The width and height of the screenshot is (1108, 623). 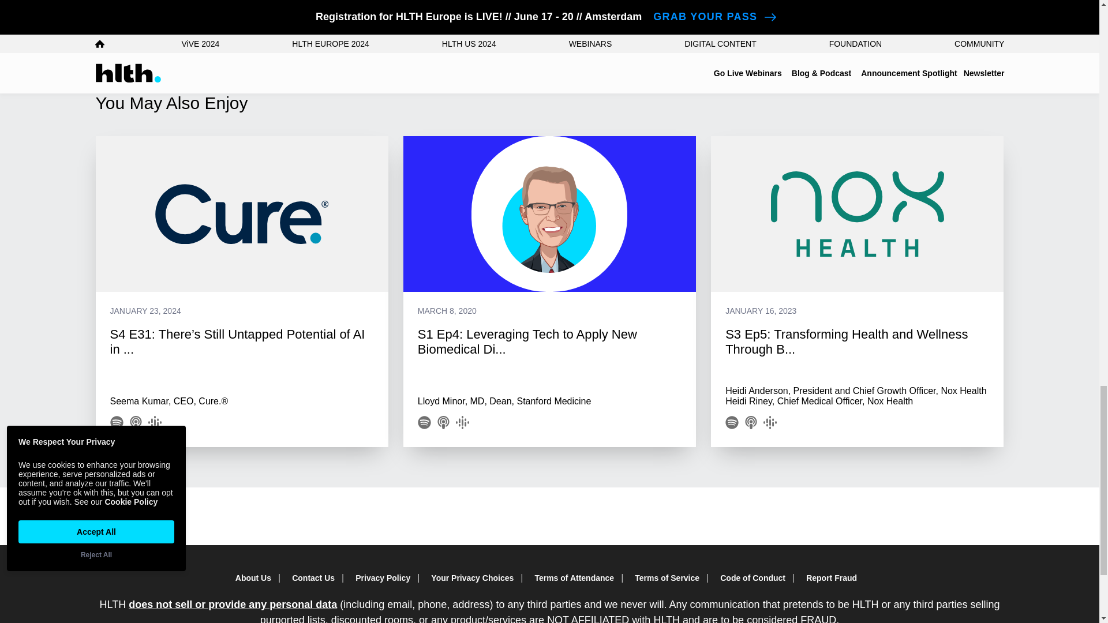 What do you see at coordinates (671, 578) in the screenshot?
I see `Terms of Service` at bounding box center [671, 578].